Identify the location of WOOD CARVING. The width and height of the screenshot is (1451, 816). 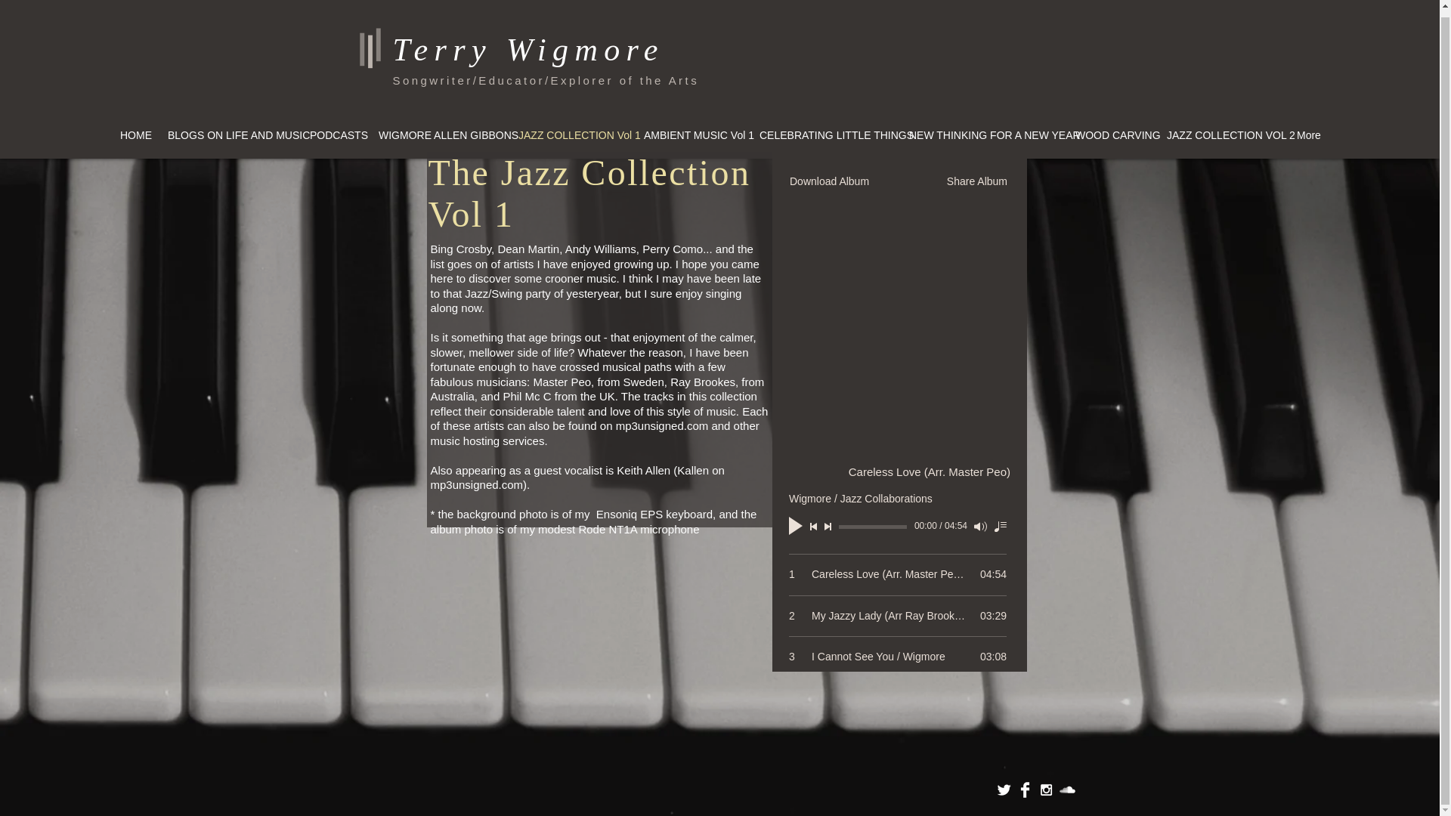
(1111, 135).